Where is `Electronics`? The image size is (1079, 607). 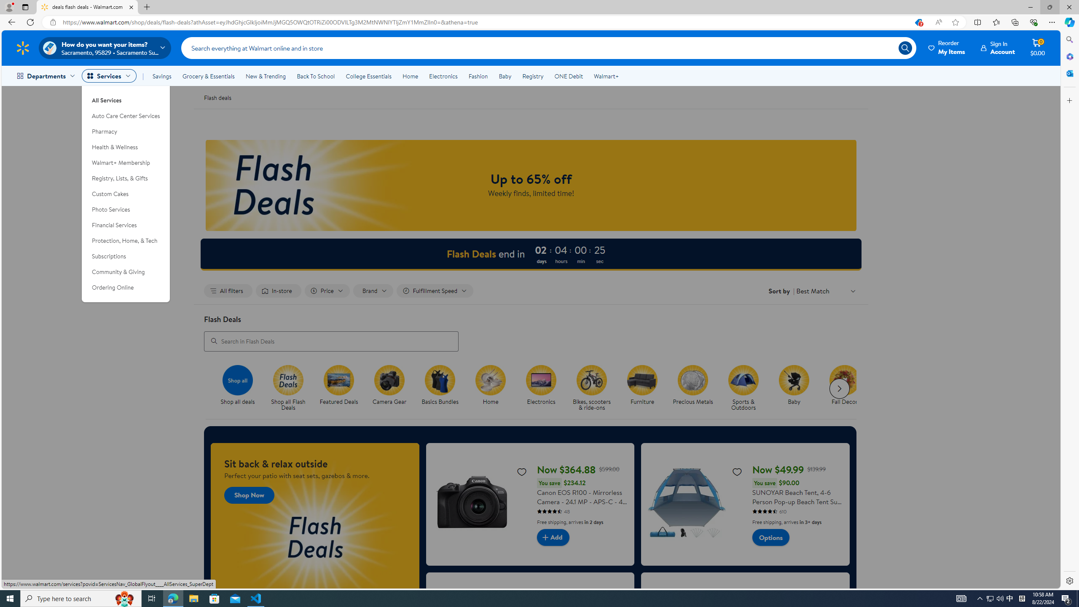 Electronics is located at coordinates (443, 76).